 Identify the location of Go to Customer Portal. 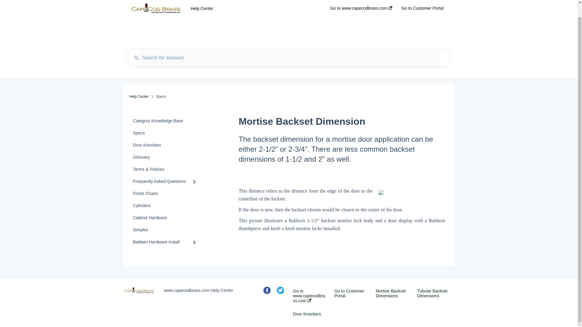
(423, 3).